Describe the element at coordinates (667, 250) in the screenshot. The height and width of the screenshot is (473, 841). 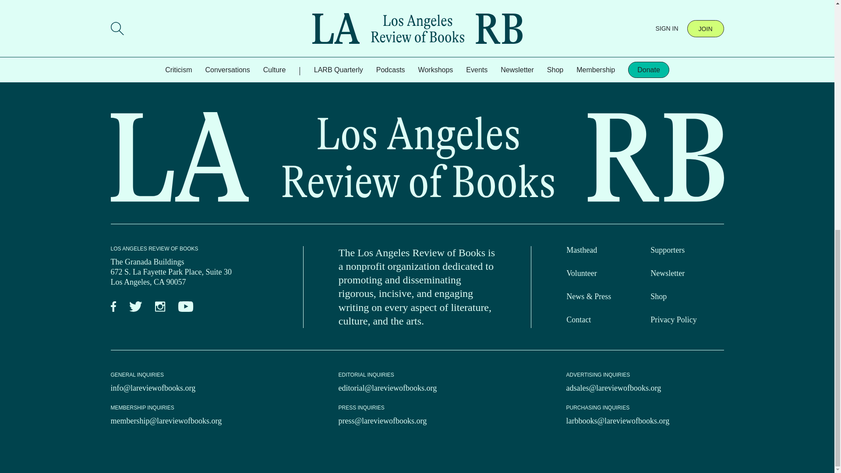
I see `Supporters` at that location.